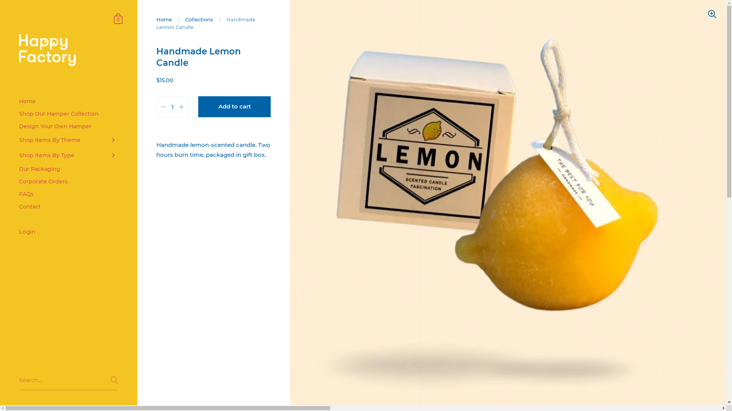 The image size is (732, 411). Describe the element at coordinates (69, 207) in the screenshot. I see `Contact` at that location.